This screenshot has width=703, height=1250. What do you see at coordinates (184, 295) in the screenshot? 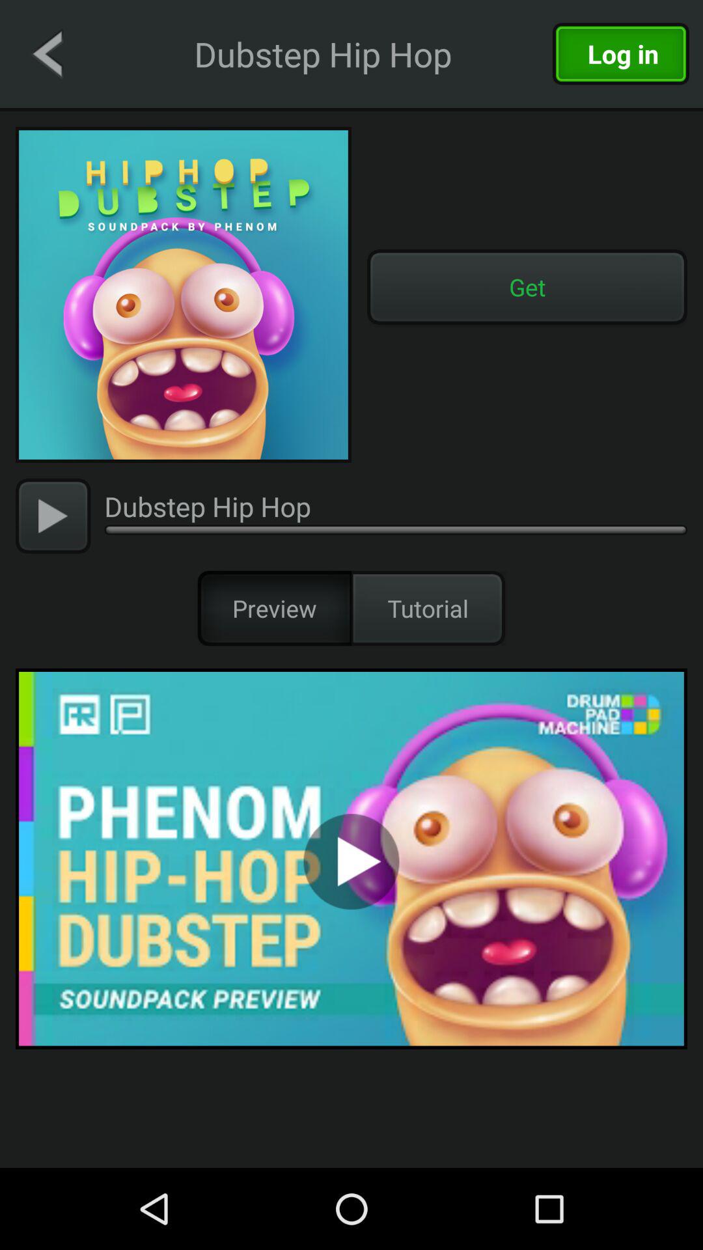
I see `the hip hop dubstep picture` at bounding box center [184, 295].